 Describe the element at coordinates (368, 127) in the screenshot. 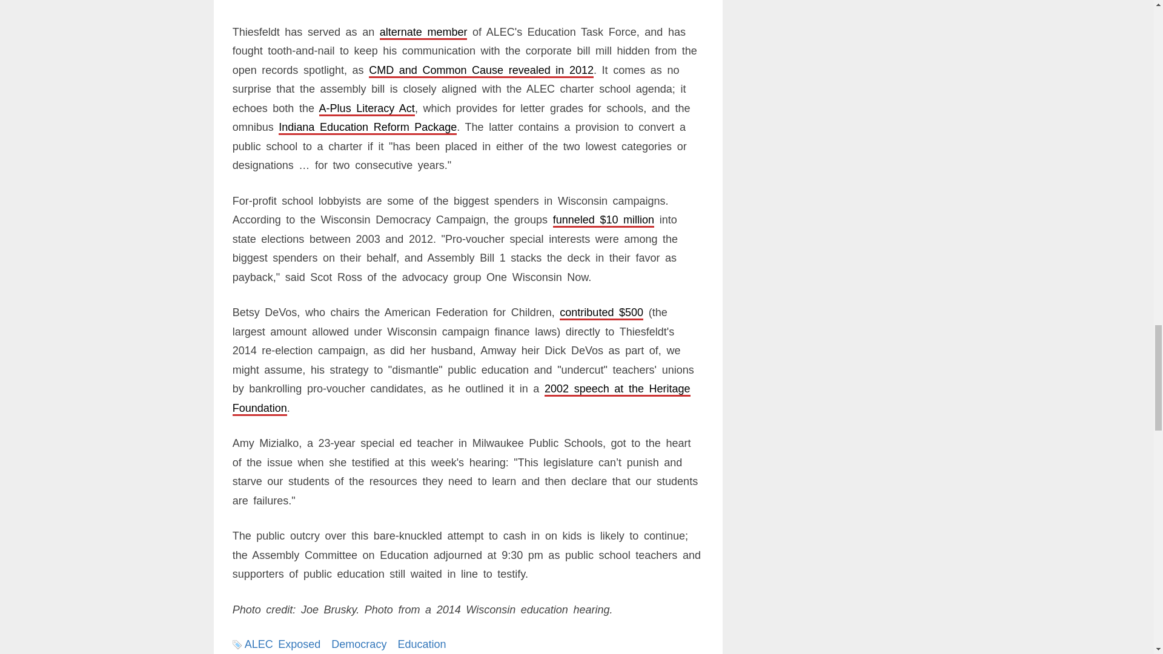

I see `Indiana Education Reform Package` at that location.